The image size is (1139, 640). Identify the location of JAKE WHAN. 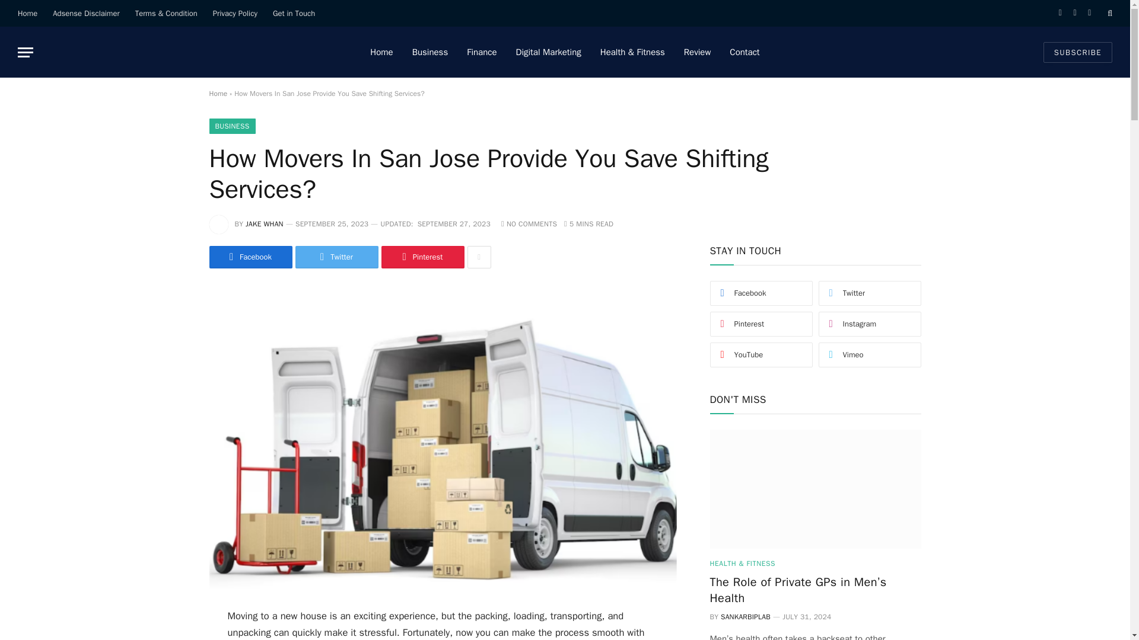
(265, 224).